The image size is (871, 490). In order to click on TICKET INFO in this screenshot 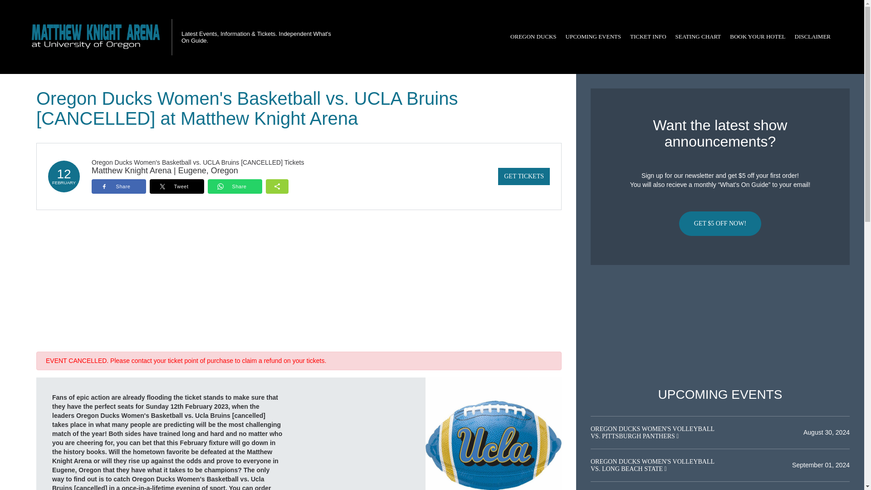, I will do `click(648, 37)`.